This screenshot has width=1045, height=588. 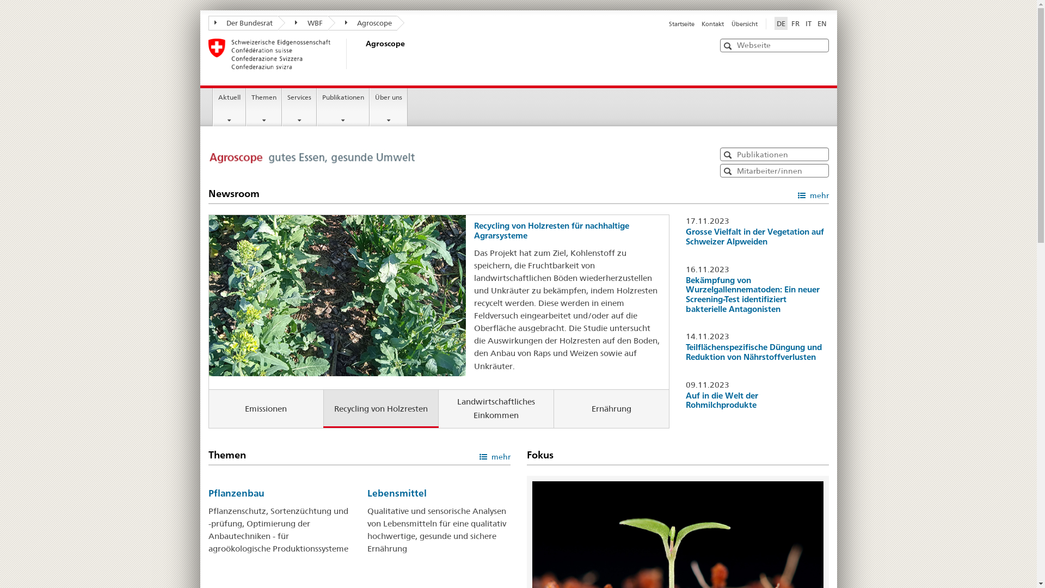 I want to click on Landwirtschaftliches Einkommen, so click(x=496, y=408).